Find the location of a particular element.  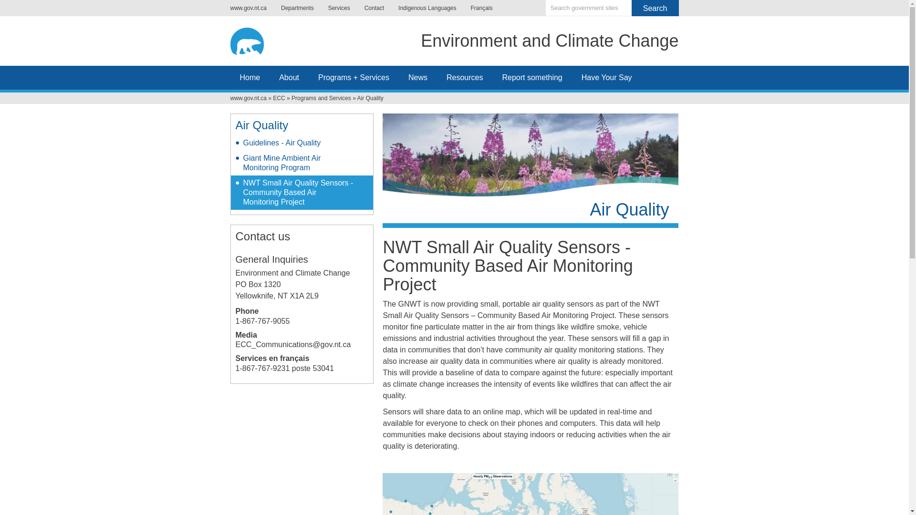

Services is located at coordinates (339, 8).